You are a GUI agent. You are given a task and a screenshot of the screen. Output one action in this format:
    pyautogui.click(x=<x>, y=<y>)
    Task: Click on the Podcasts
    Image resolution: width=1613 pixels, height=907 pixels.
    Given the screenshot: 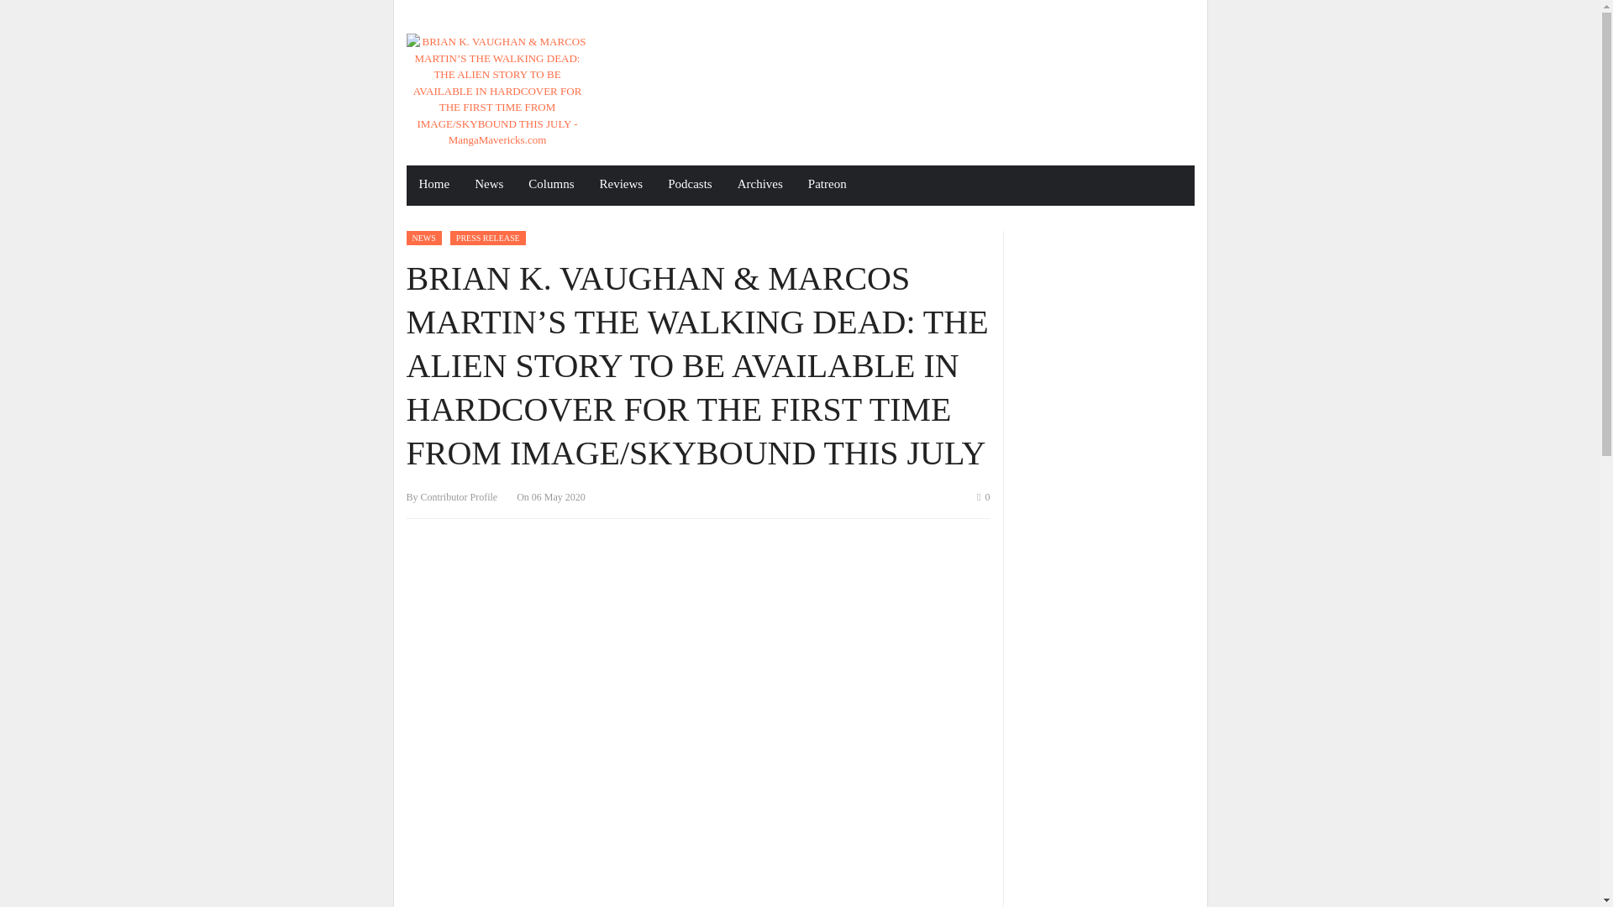 What is the action you would take?
    pyautogui.click(x=689, y=185)
    